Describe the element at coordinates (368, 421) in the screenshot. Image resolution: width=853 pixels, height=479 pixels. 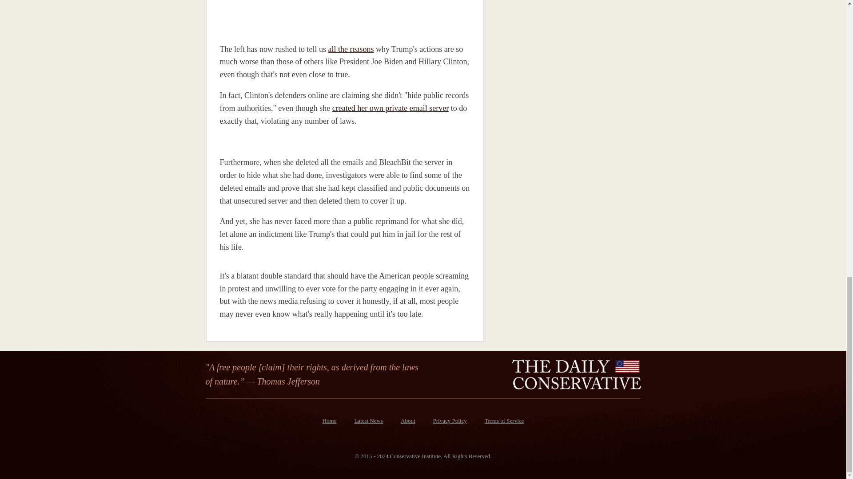
I see `Latest News` at that location.